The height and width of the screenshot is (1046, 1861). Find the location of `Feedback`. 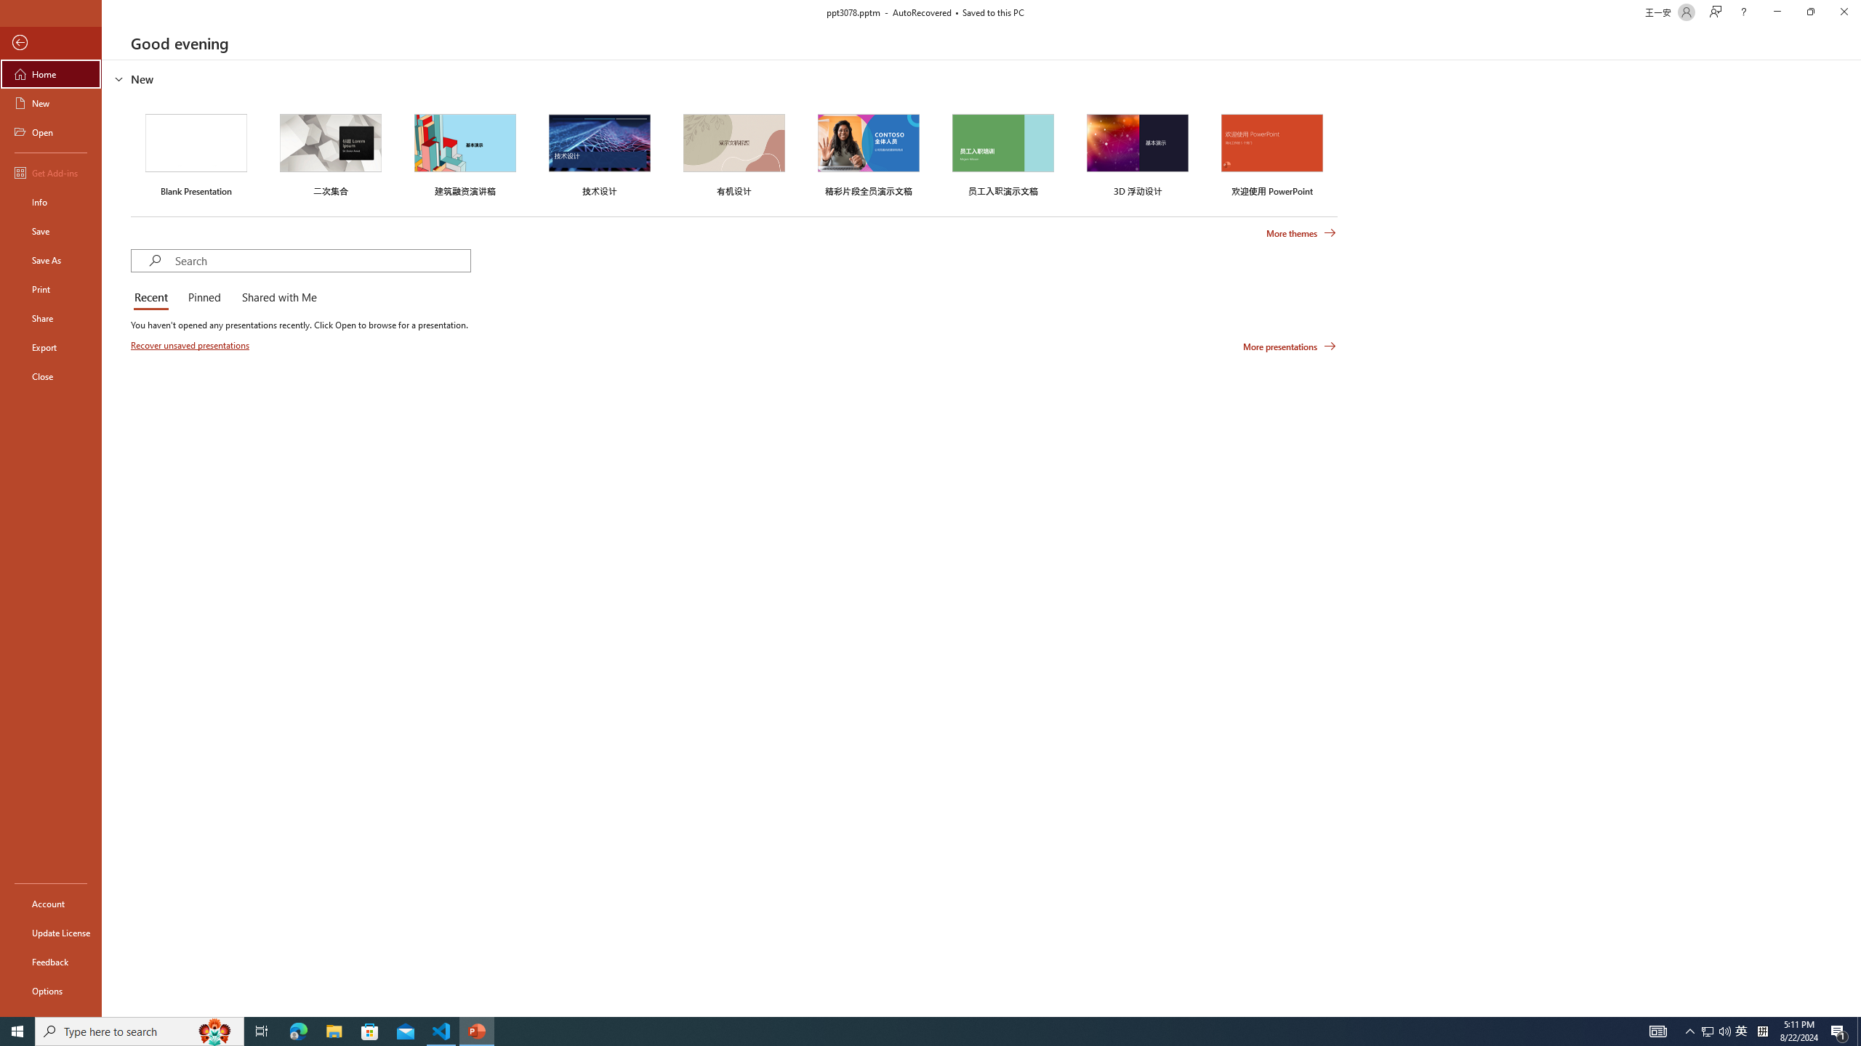

Feedback is located at coordinates (51, 962).